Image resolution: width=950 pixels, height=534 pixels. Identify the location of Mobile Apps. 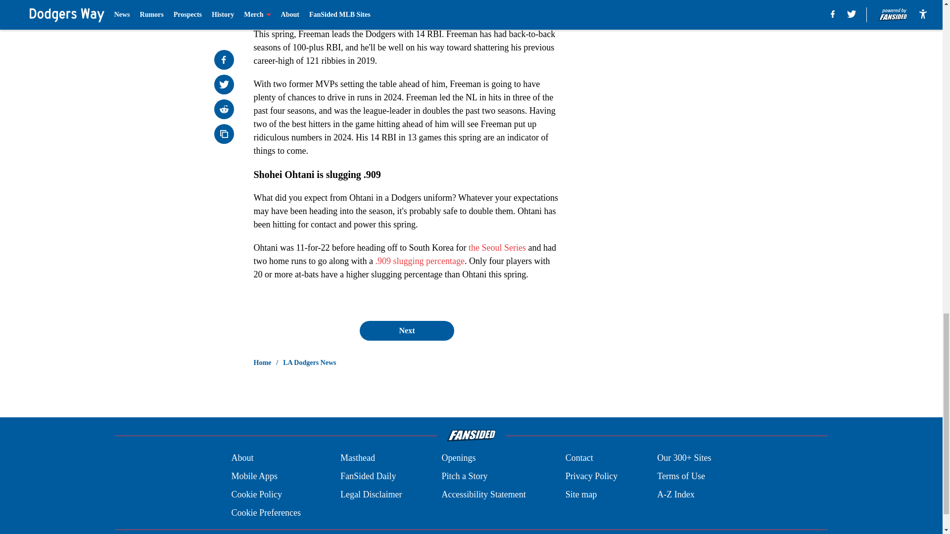
(254, 477).